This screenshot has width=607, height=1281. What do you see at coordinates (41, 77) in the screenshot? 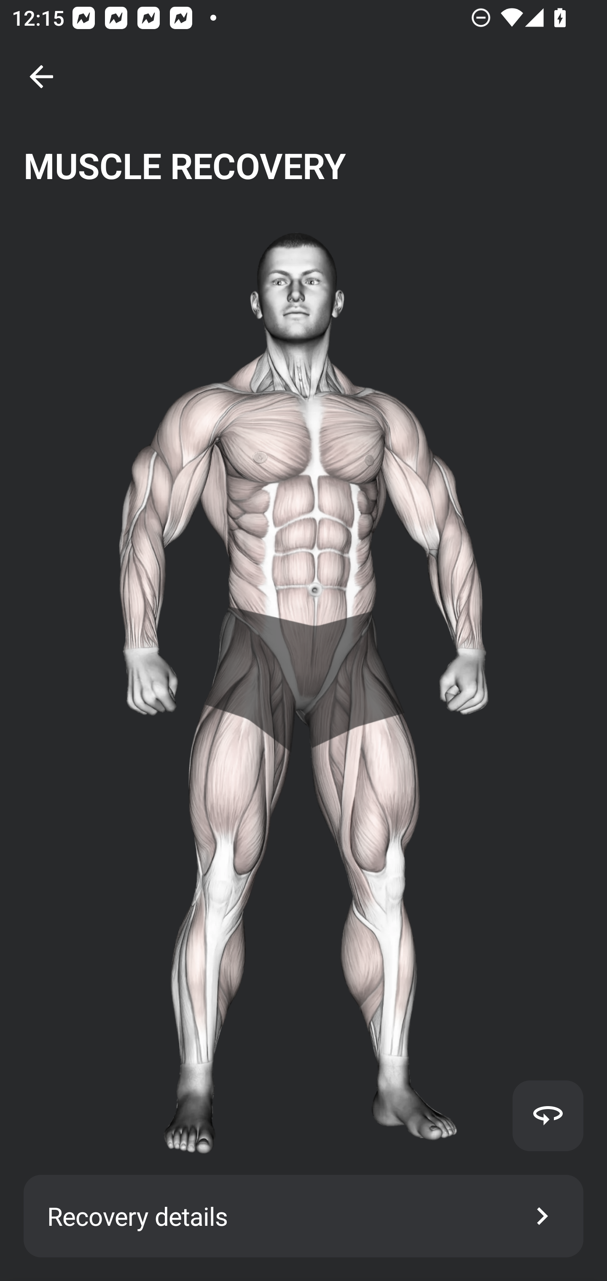
I see `Back Icon` at bounding box center [41, 77].